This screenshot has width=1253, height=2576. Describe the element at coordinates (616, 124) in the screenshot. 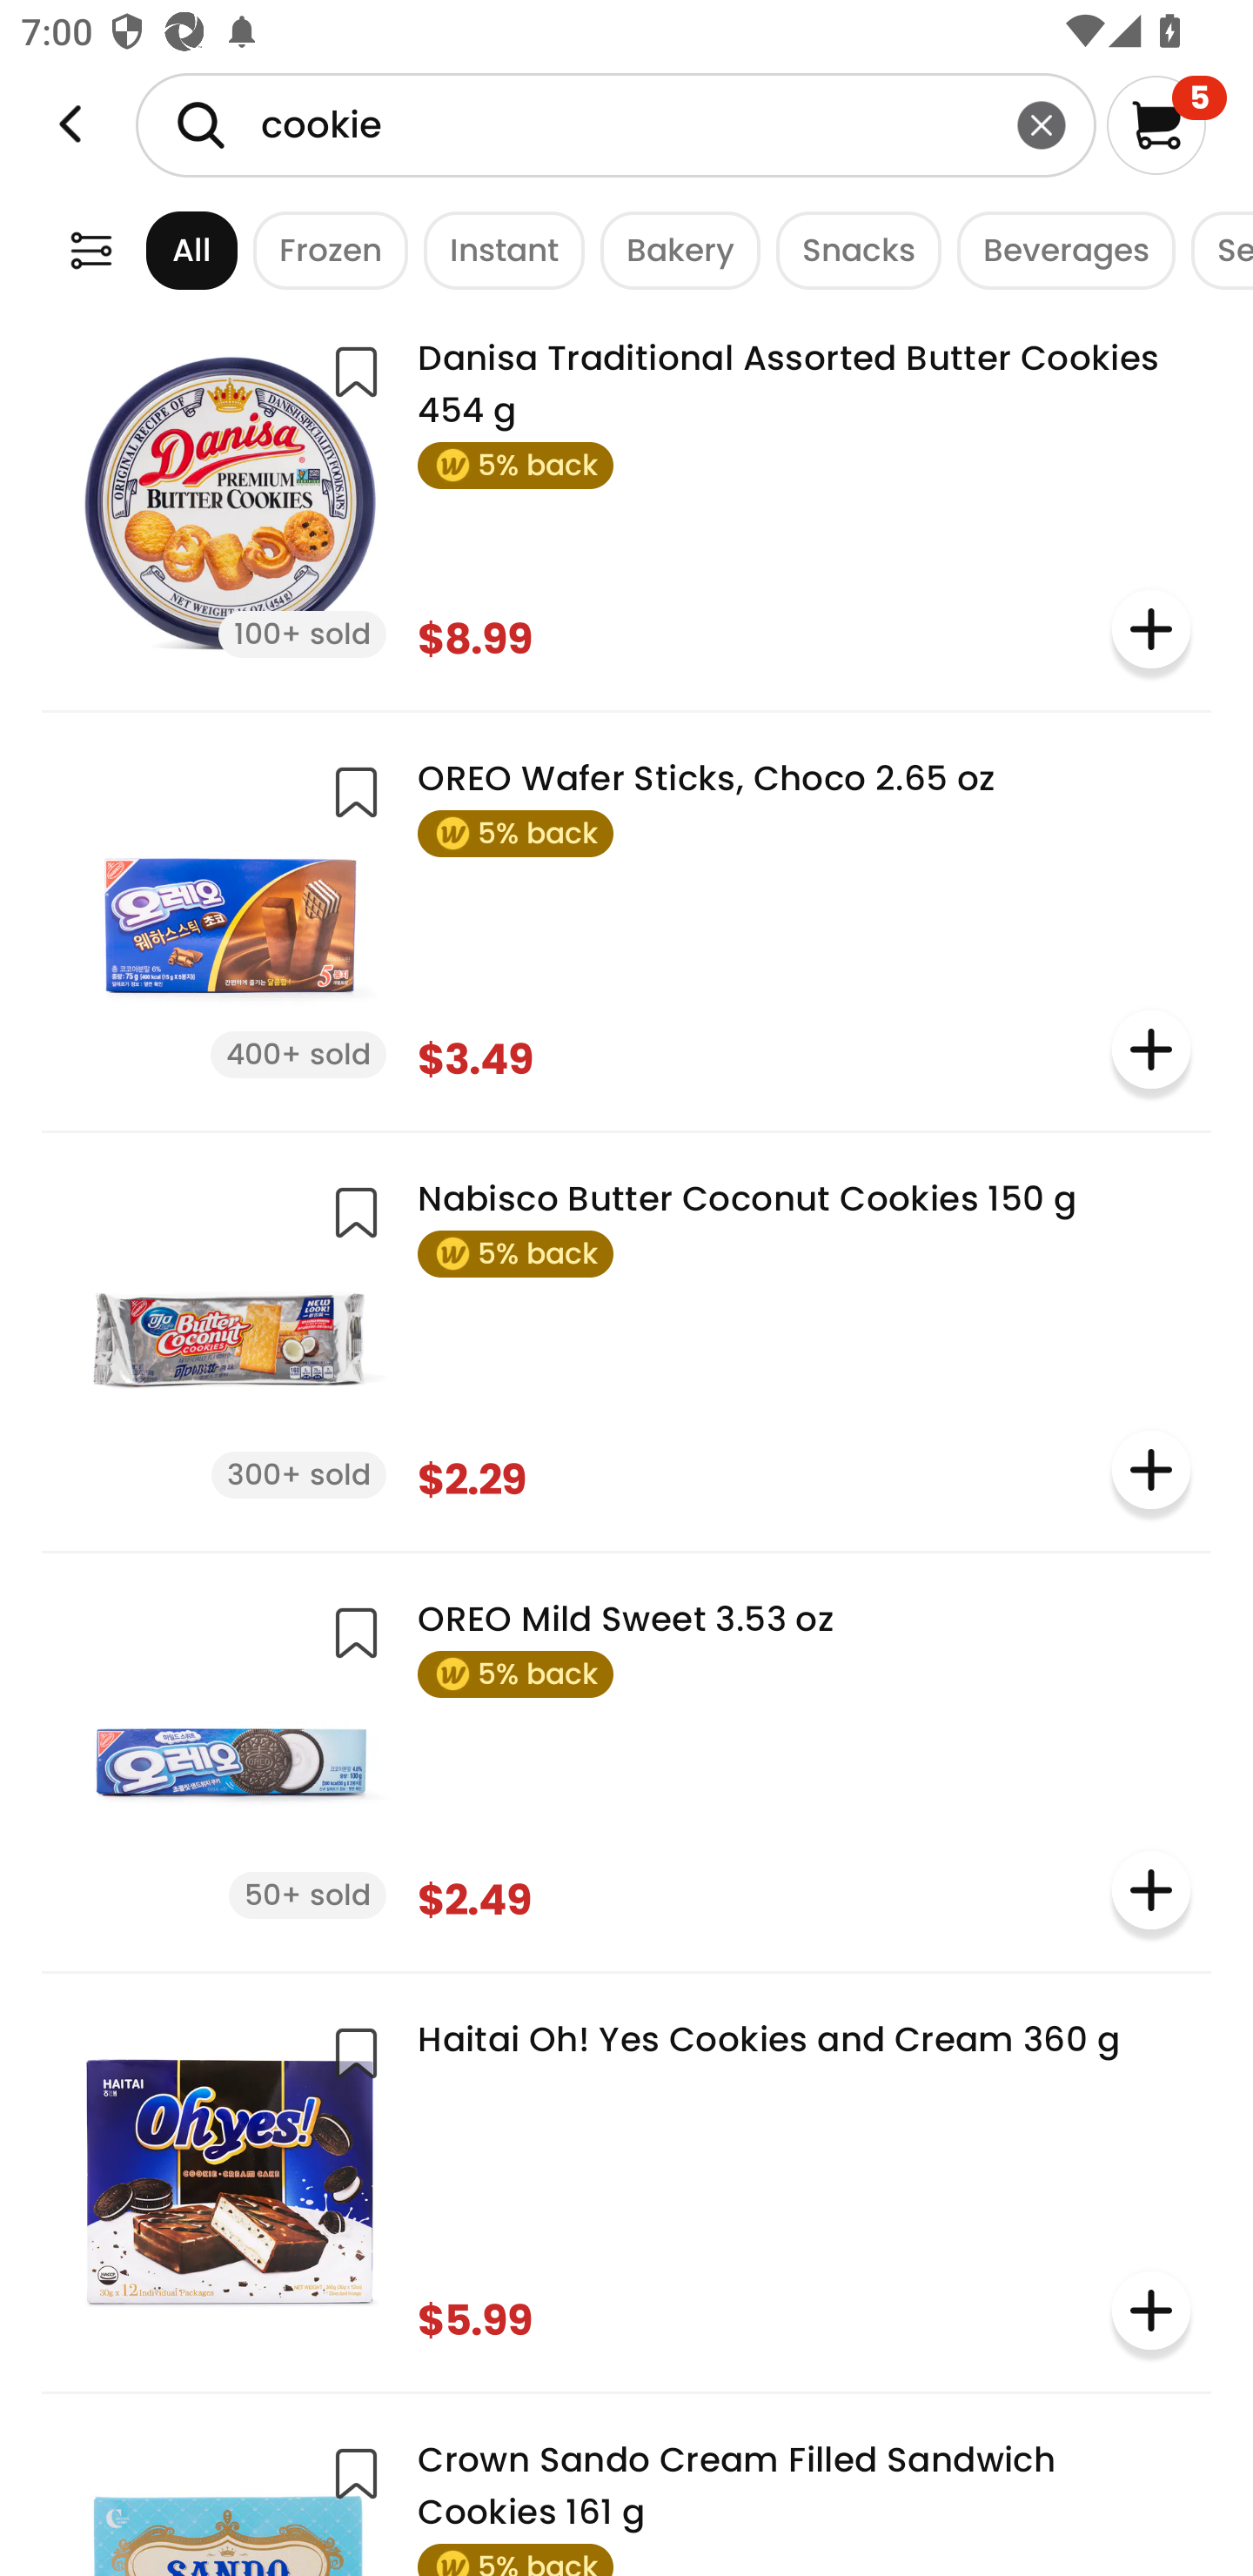

I see `cookie` at that location.